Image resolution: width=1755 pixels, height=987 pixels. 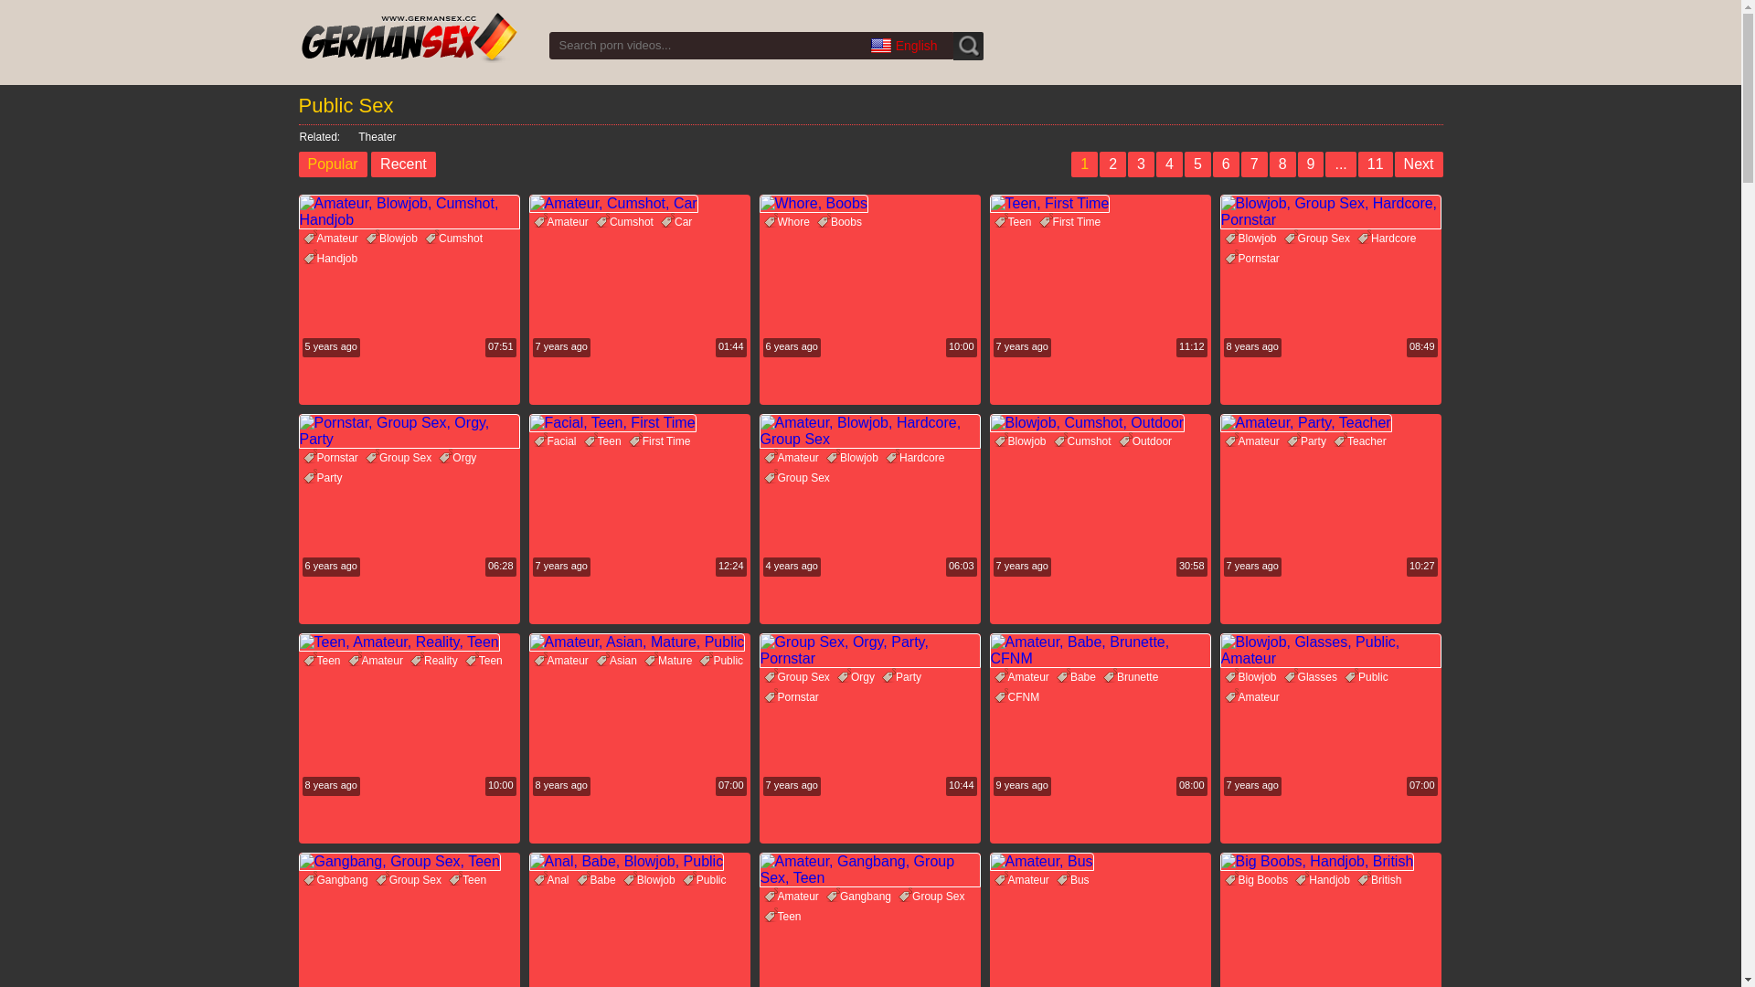 What do you see at coordinates (1253, 677) in the screenshot?
I see `Blowjob` at bounding box center [1253, 677].